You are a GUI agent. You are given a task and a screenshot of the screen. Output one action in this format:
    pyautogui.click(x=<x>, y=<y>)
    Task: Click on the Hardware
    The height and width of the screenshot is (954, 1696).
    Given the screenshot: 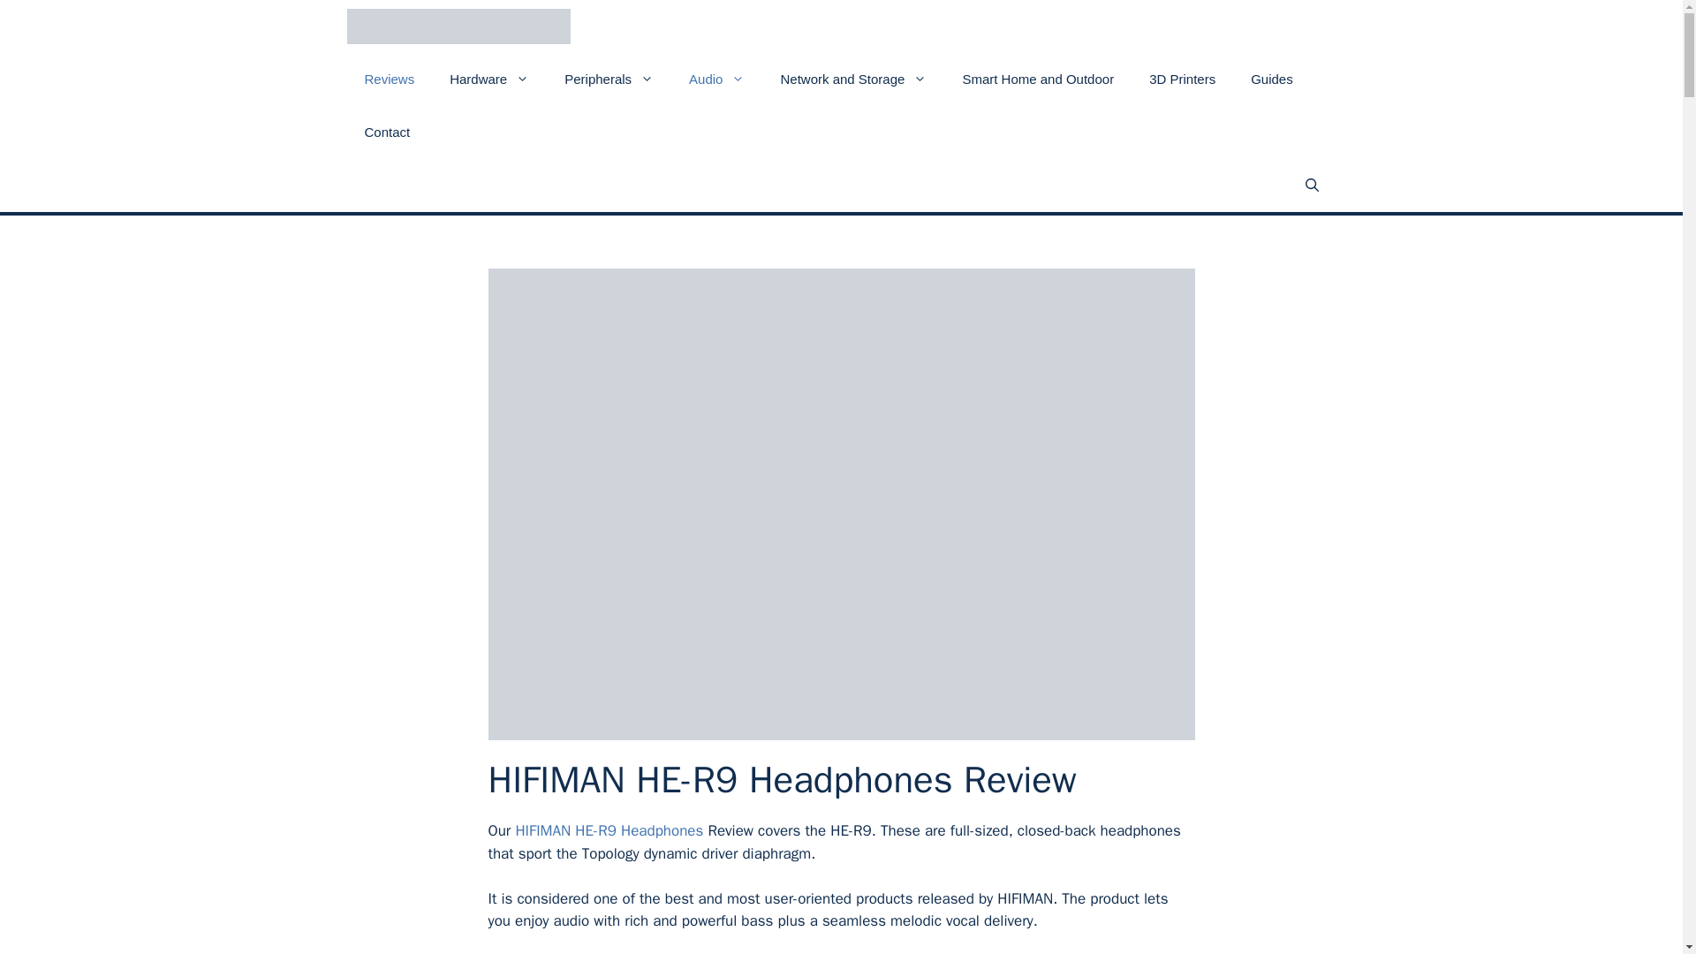 What is the action you would take?
    pyautogui.click(x=489, y=79)
    